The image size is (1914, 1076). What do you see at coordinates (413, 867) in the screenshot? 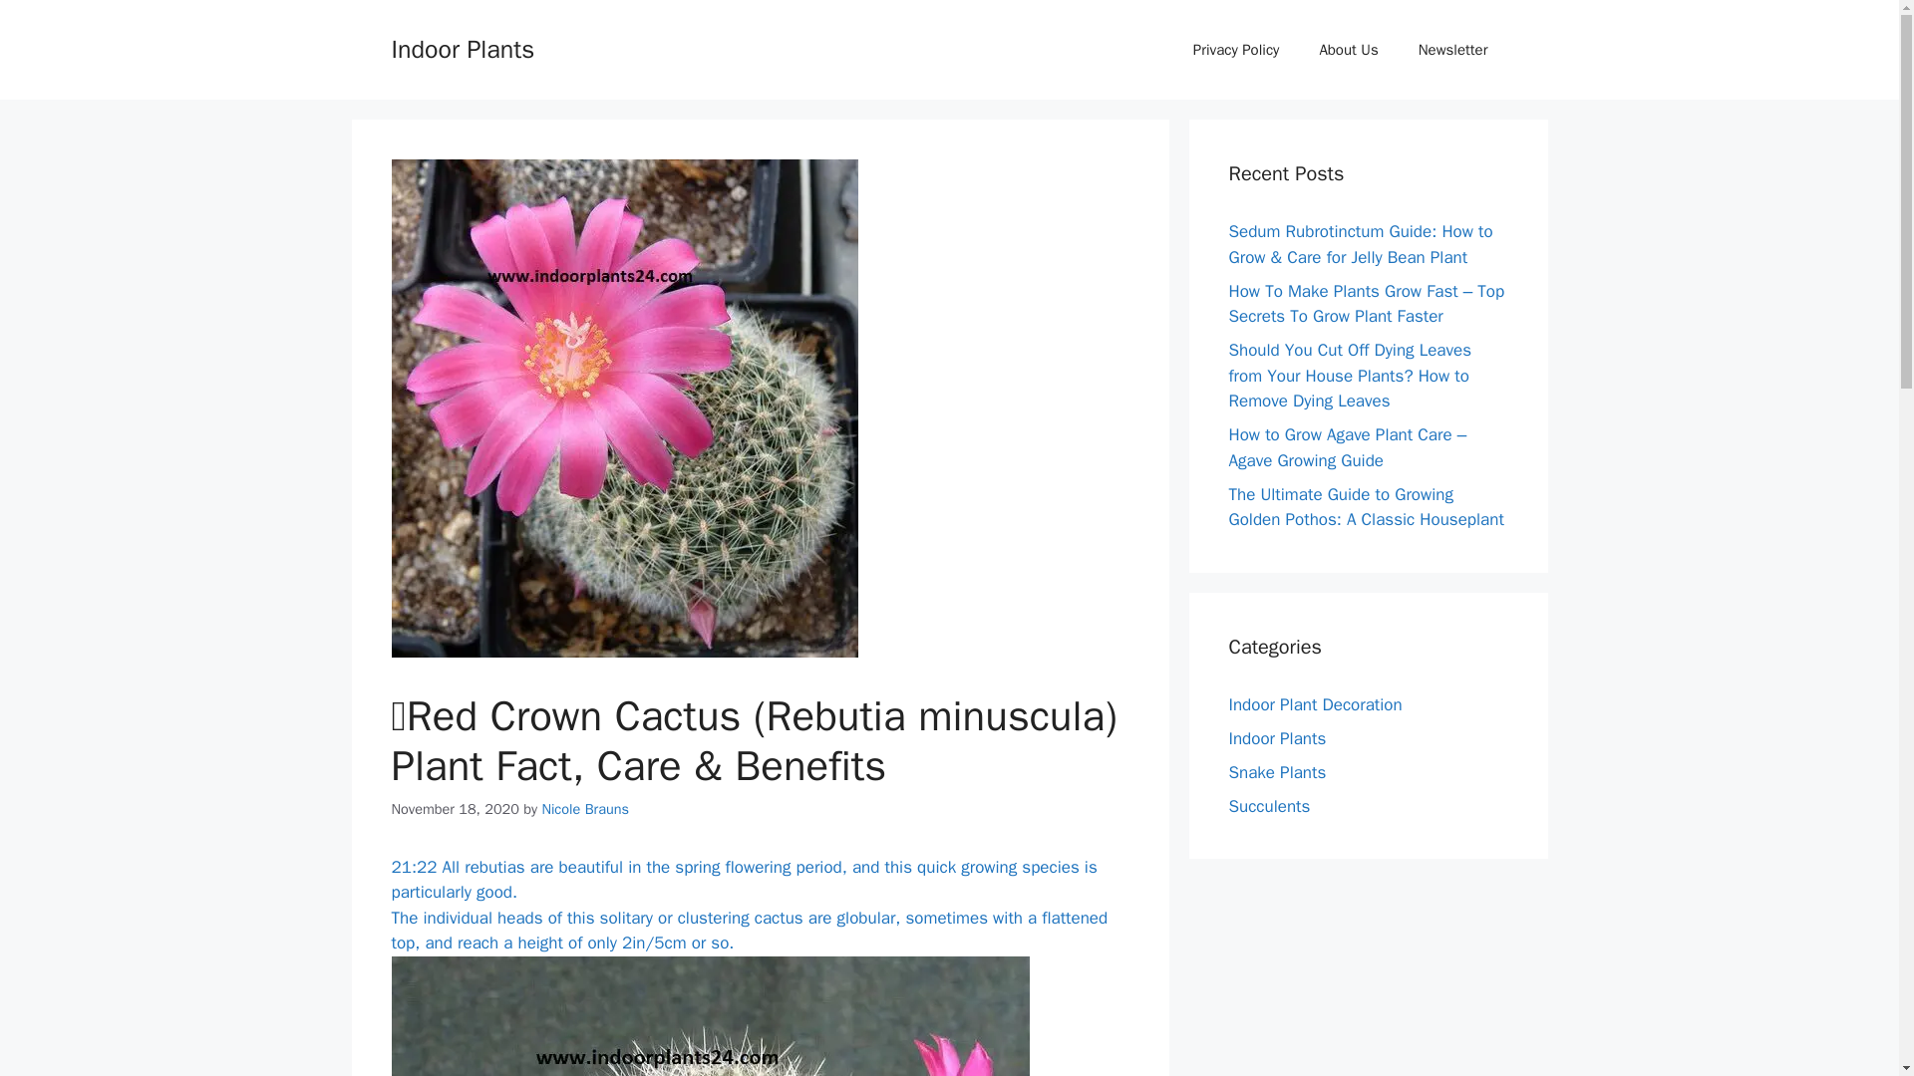
I see `21:22` at bounding box center [413, 867].